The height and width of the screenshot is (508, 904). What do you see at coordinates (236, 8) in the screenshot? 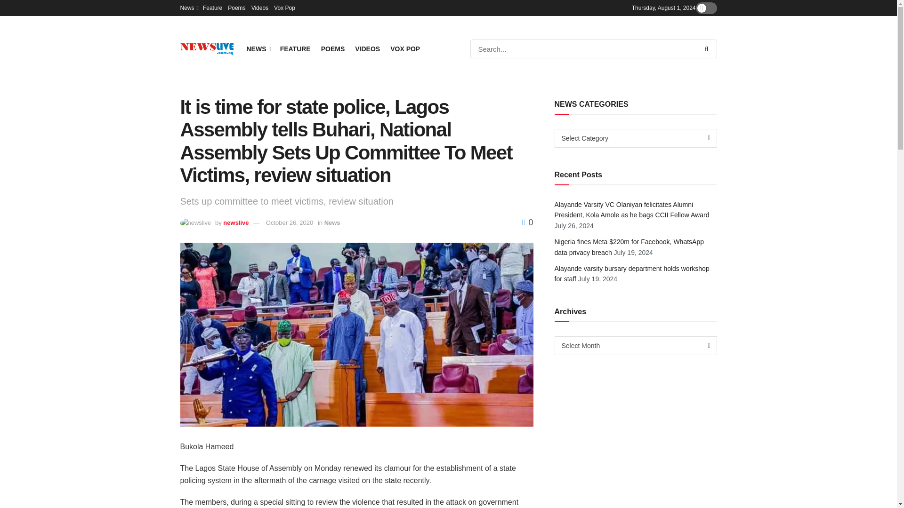
I see `Poems` at bounding box center [236, 8].